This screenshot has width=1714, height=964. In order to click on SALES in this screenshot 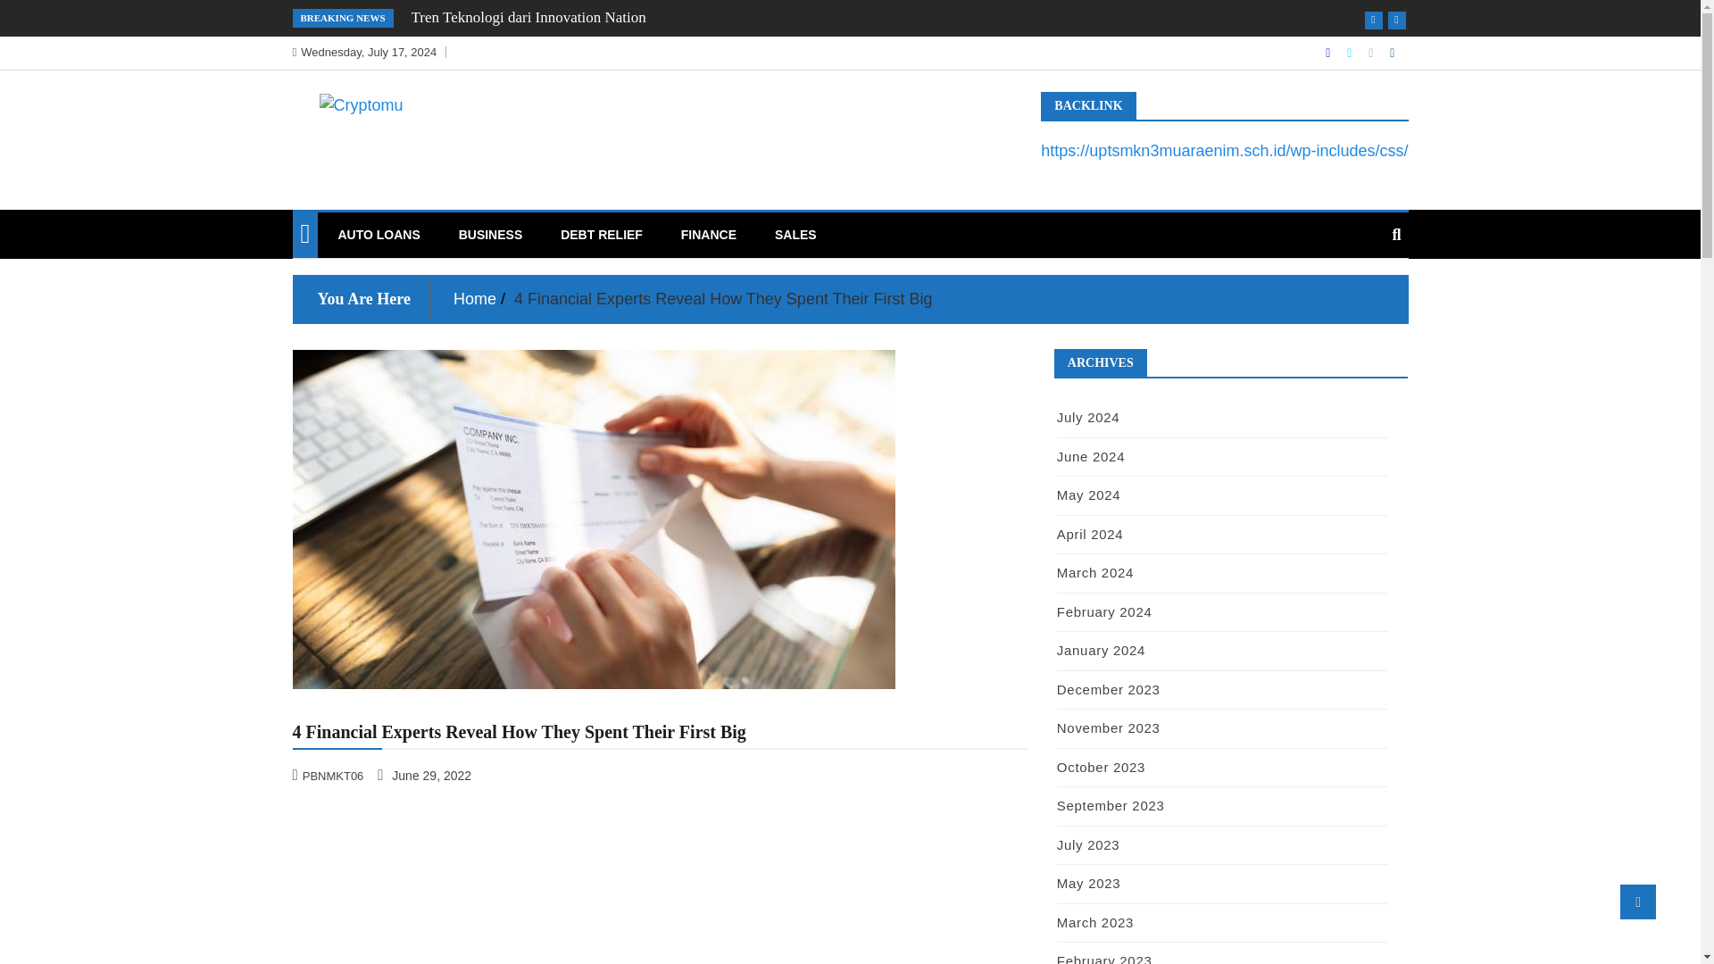, I will do `click(795, 234)`.